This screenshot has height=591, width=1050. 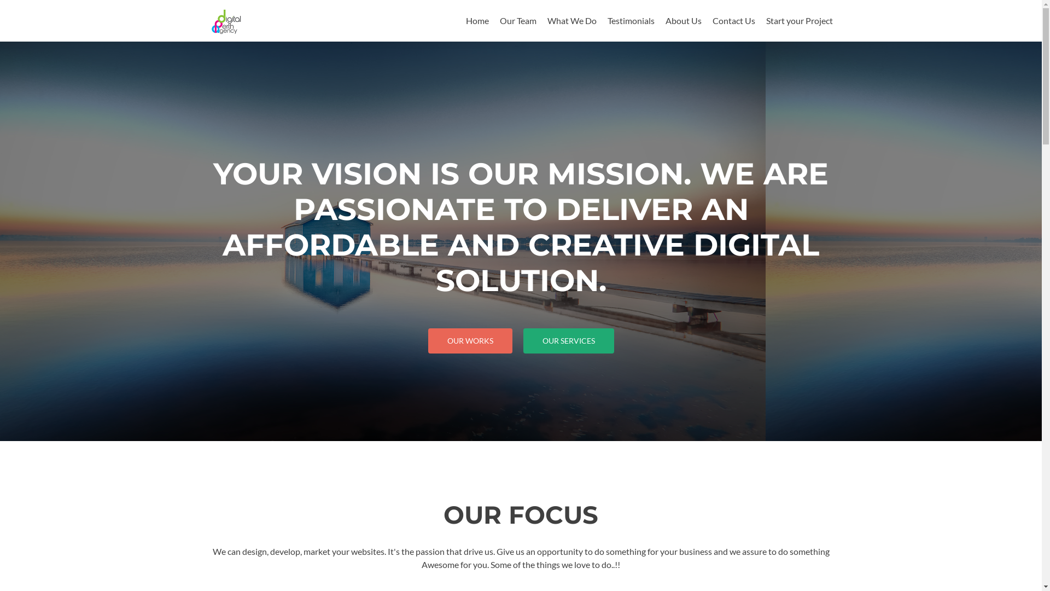 What do you see at coordinates (683, 21) in the screenshot?
I see `About Us` at bounding box center [683, 21].